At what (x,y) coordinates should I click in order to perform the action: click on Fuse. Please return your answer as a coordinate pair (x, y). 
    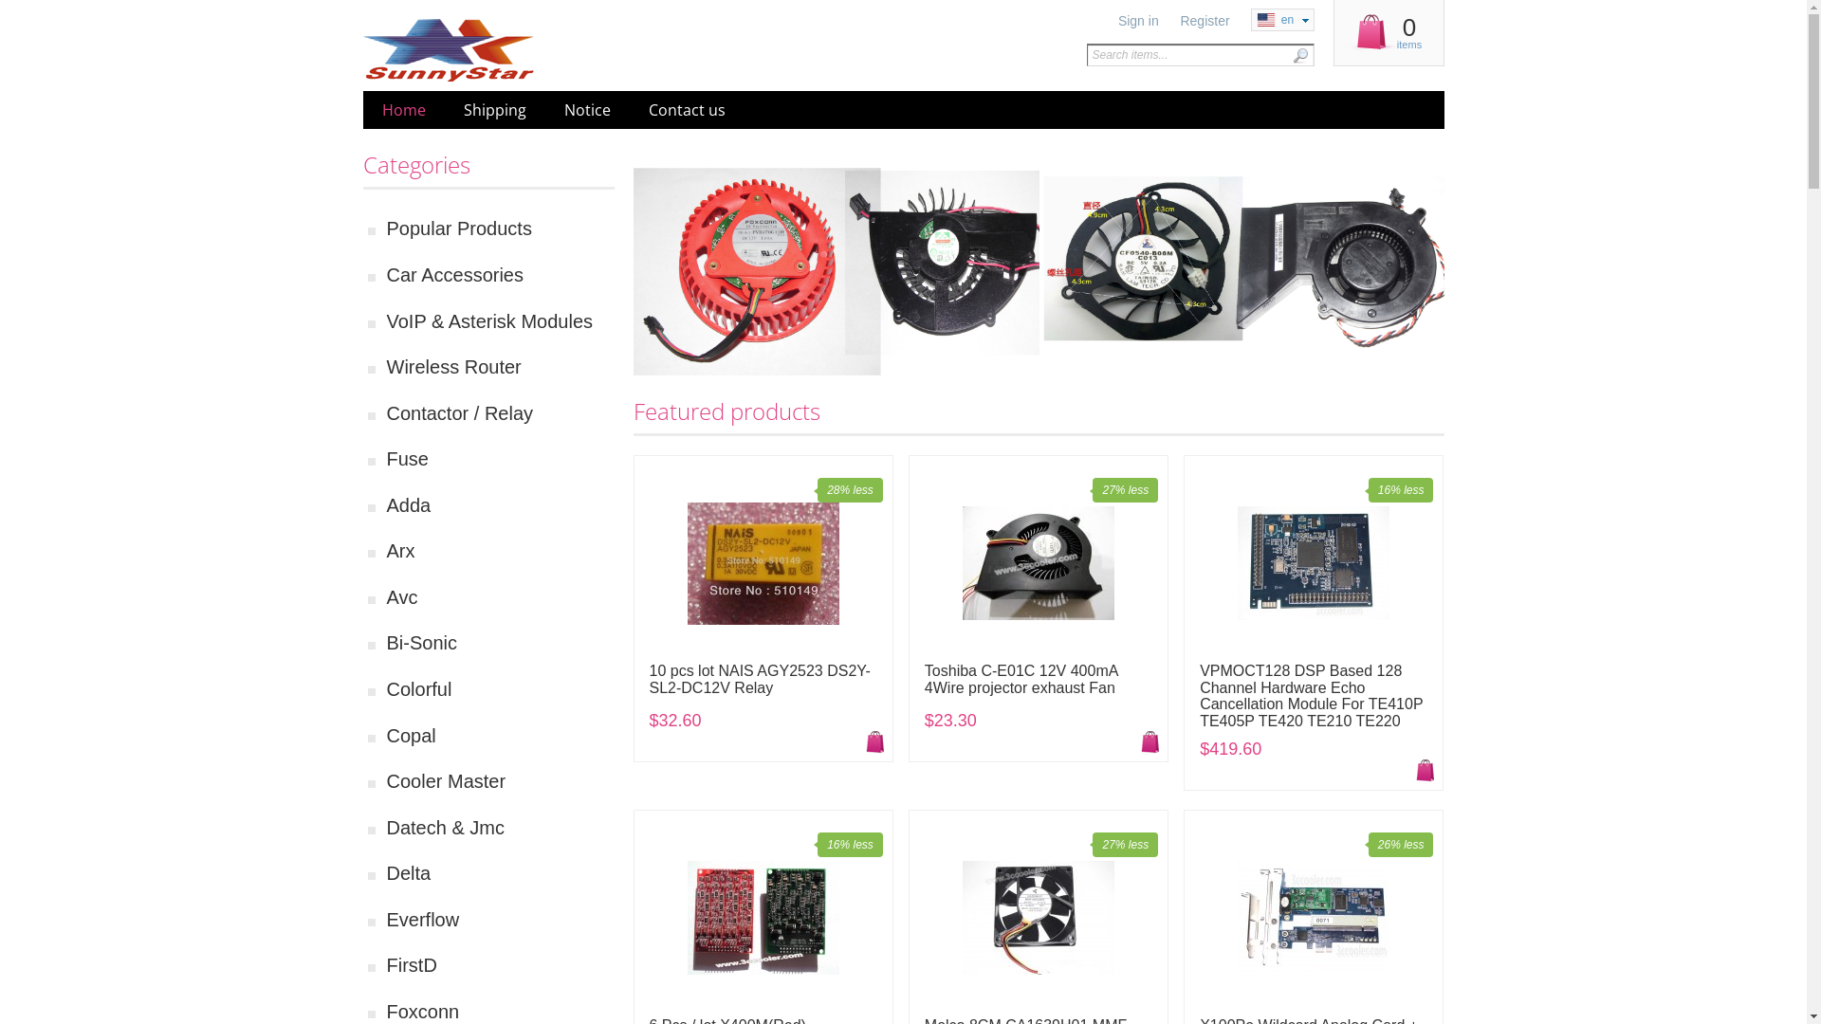
    Looking at the image, I should click on (501, 459).